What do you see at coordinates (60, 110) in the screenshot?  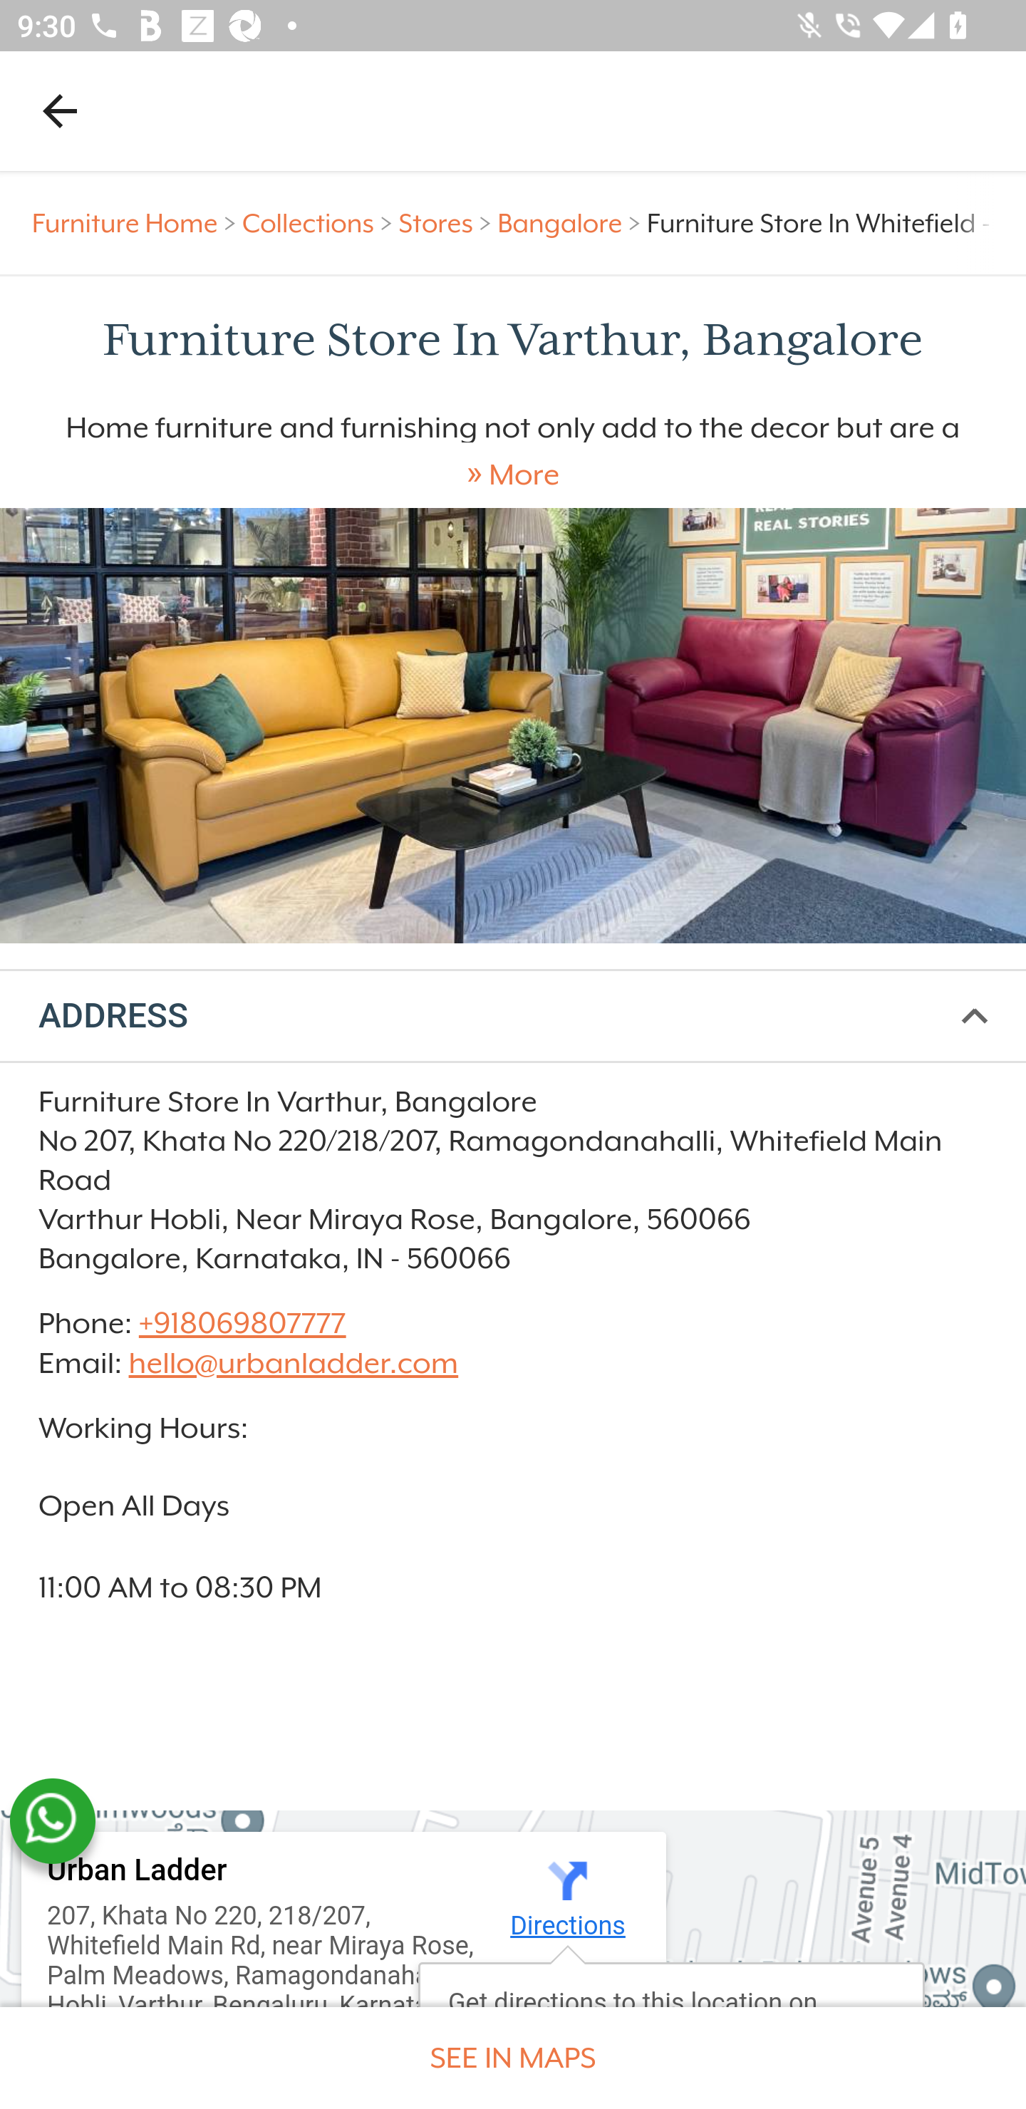 I see `Navigate up` at bounding box center [60, 110].